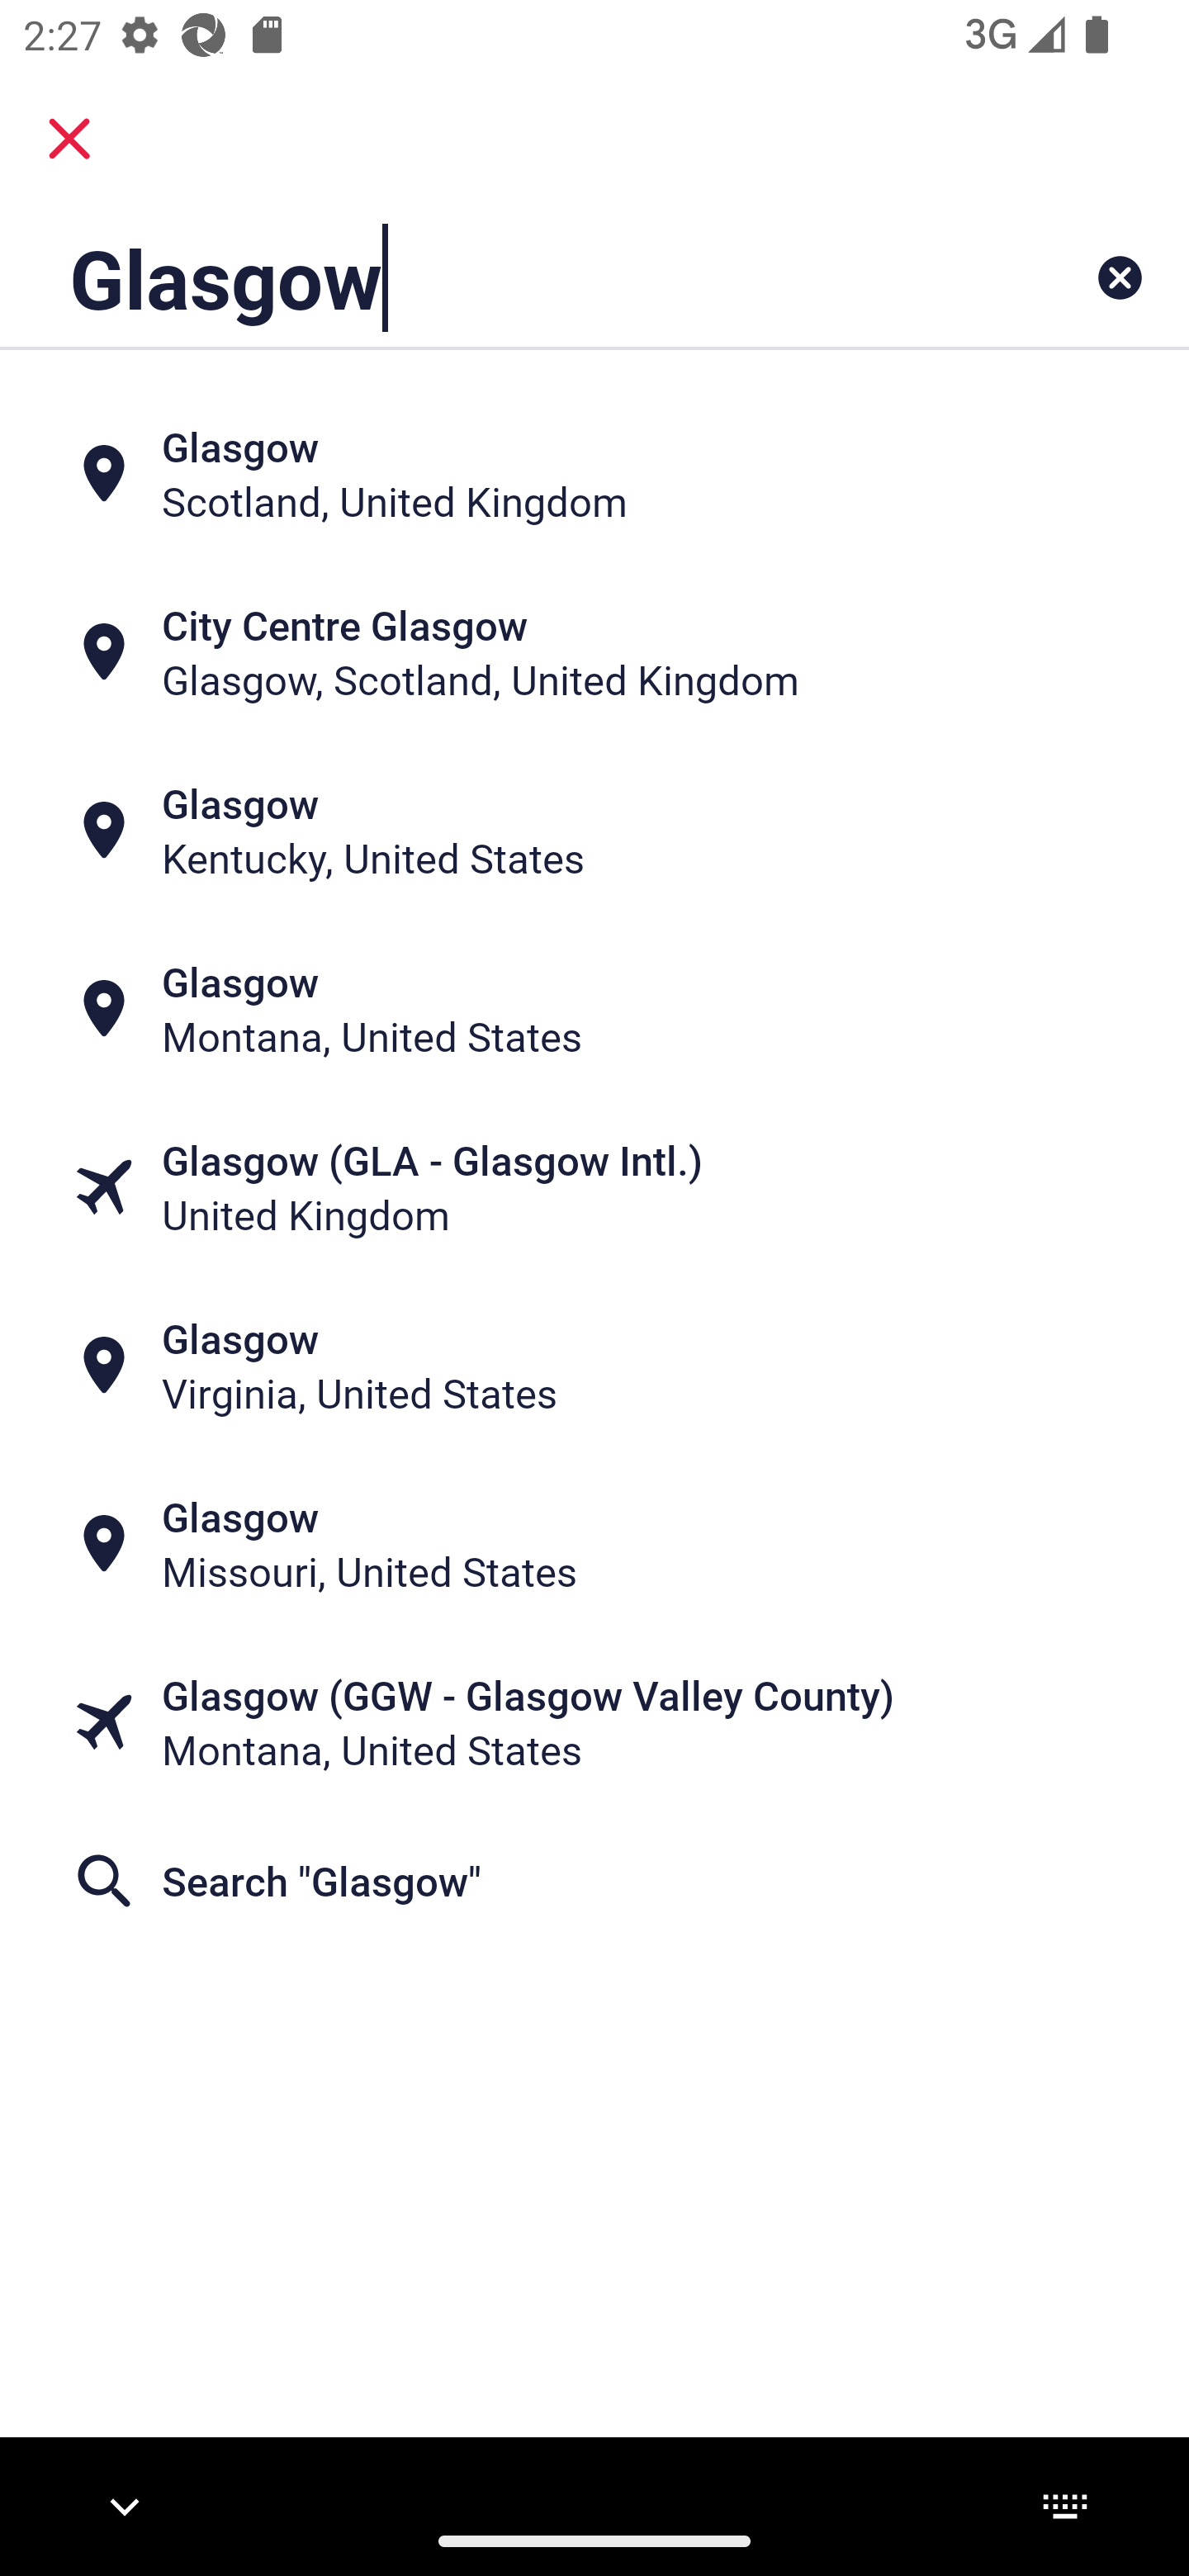 This screenshot has width=1189, height=2576. Describe the element at coordinates (594, 1366) in the screenshot. I see `Glasgow Virginia, United States` at that location.